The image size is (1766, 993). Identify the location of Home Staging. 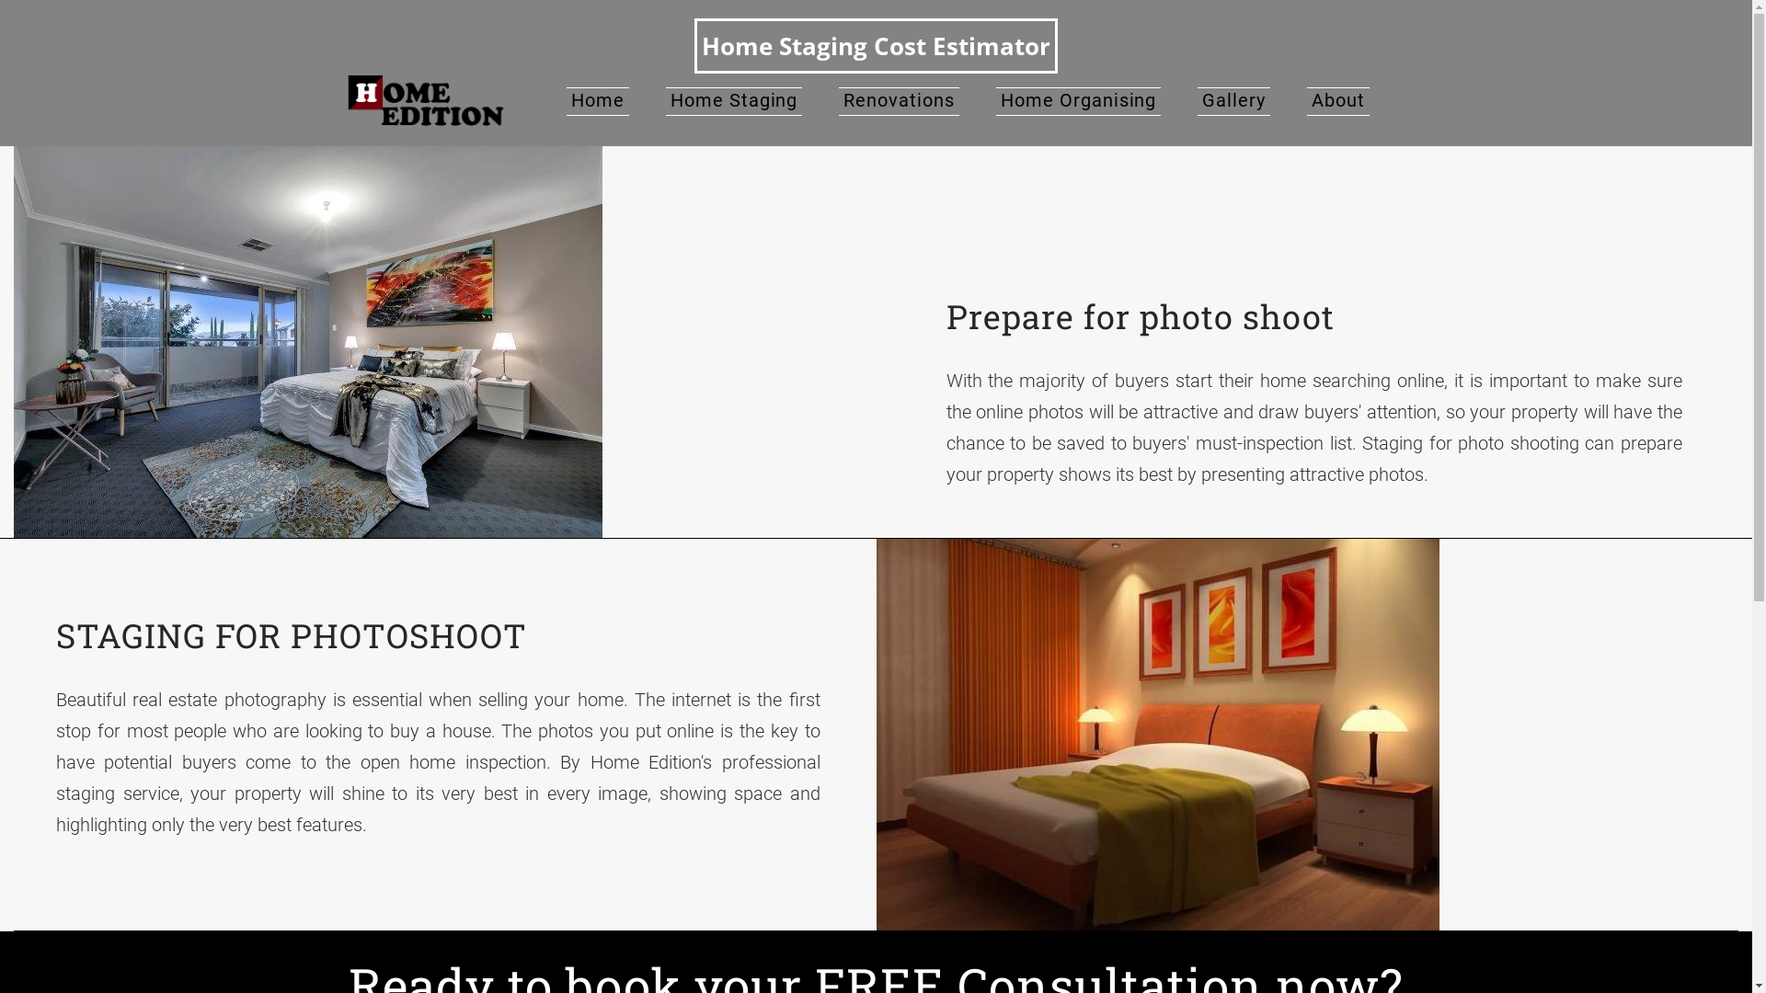
(734, 101).